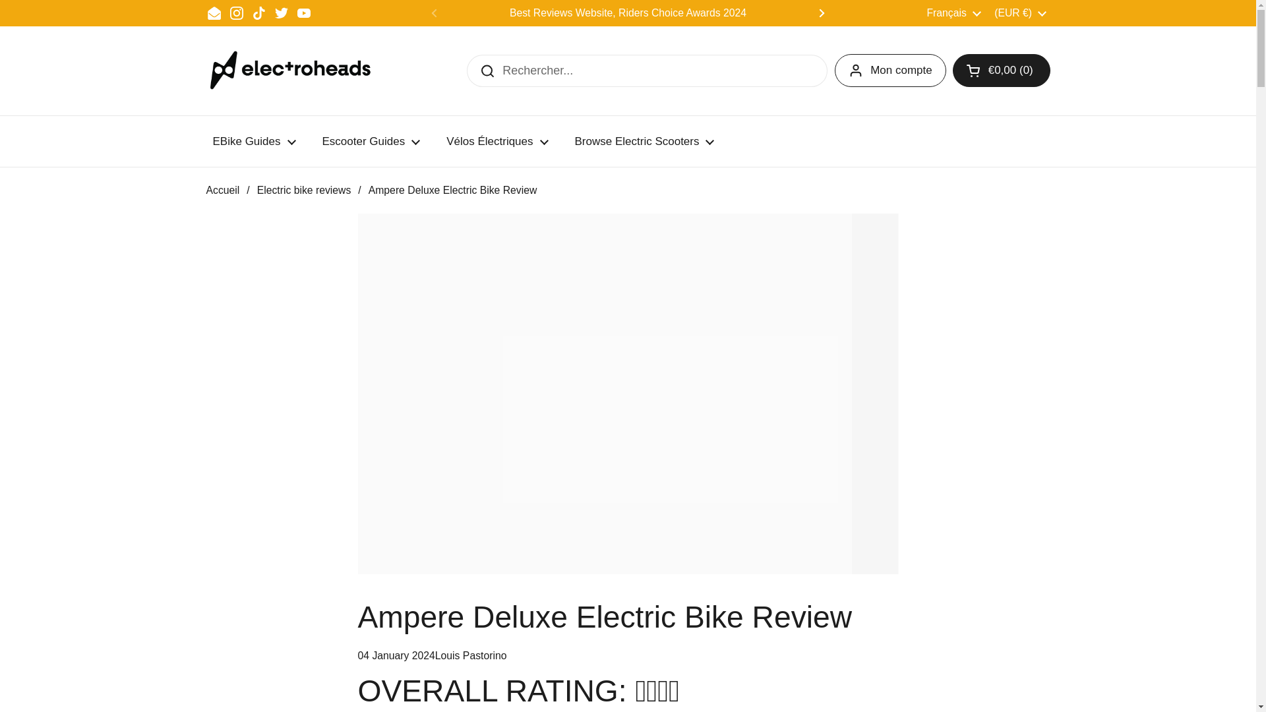 Image resolution: width=1266 pixels, height=712 pixels. What do you see at coordinates (214, 13) in the screenshot?
I see `Email` at bounding box center [214, 13].